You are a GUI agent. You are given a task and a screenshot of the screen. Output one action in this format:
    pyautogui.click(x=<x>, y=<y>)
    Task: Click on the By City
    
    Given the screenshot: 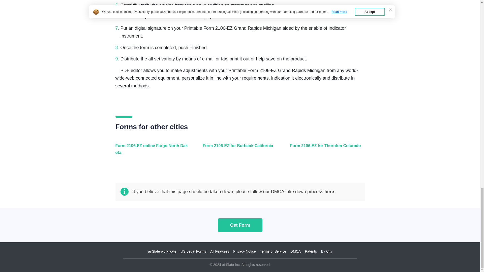 What is the action you would take?
    pyautogui.click(x=326, y=251)
    